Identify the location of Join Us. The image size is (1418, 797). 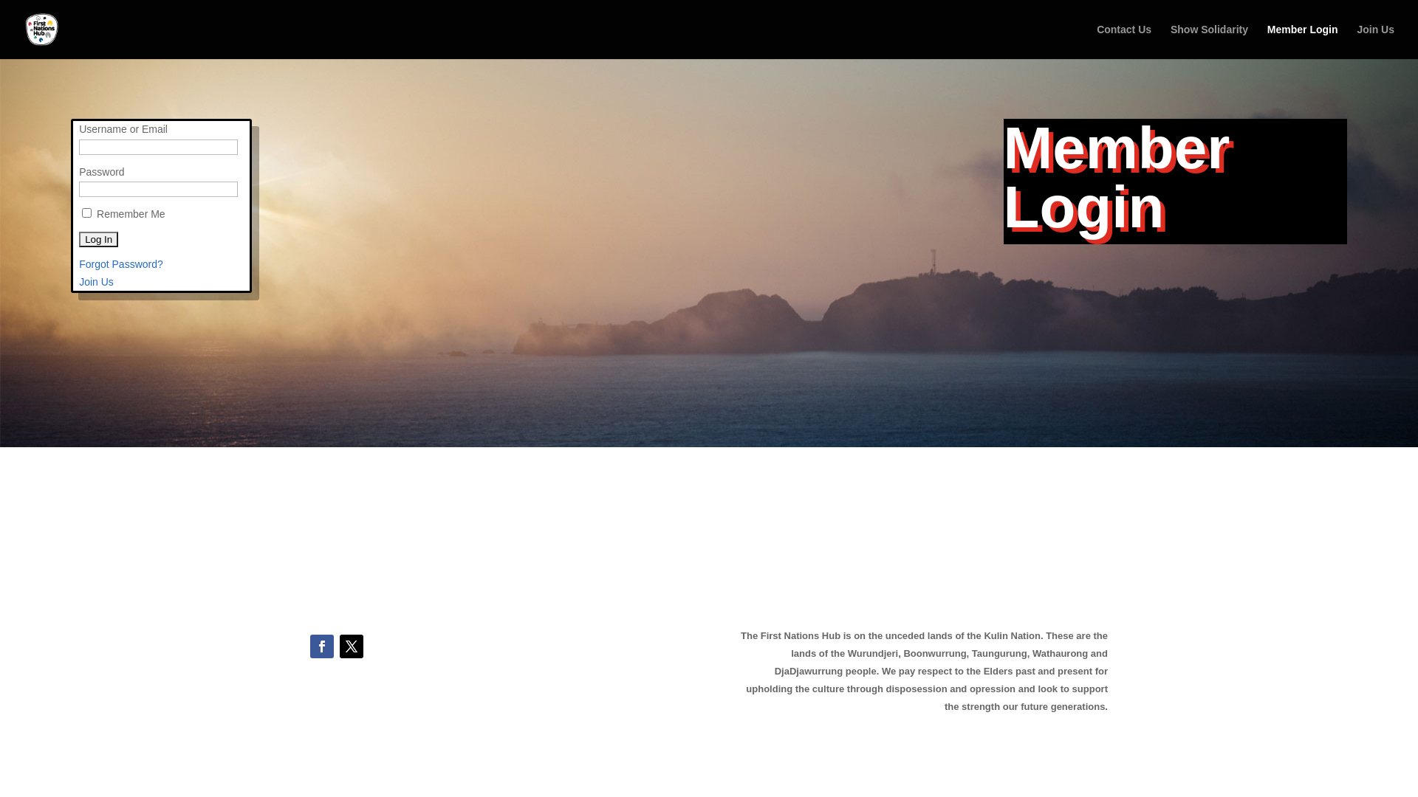
(96, 282).